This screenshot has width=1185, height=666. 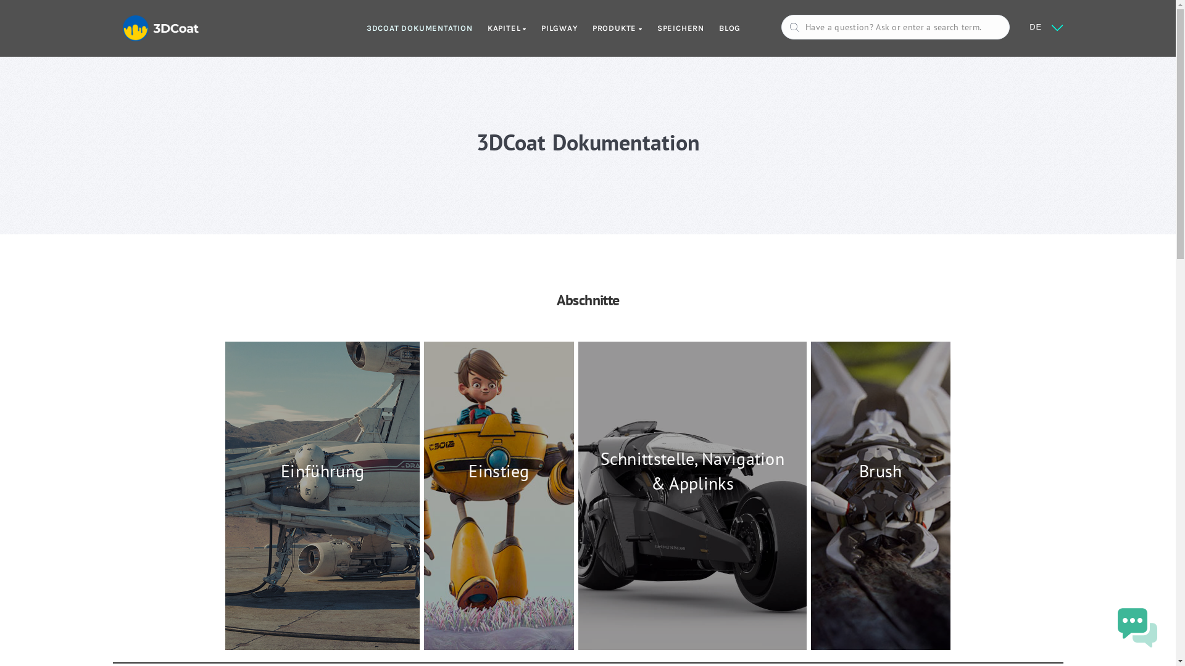 What do you see at coordinates (500, 28) in the screenshot?
I see `KAPITEL` at bounding box center [500, 28].